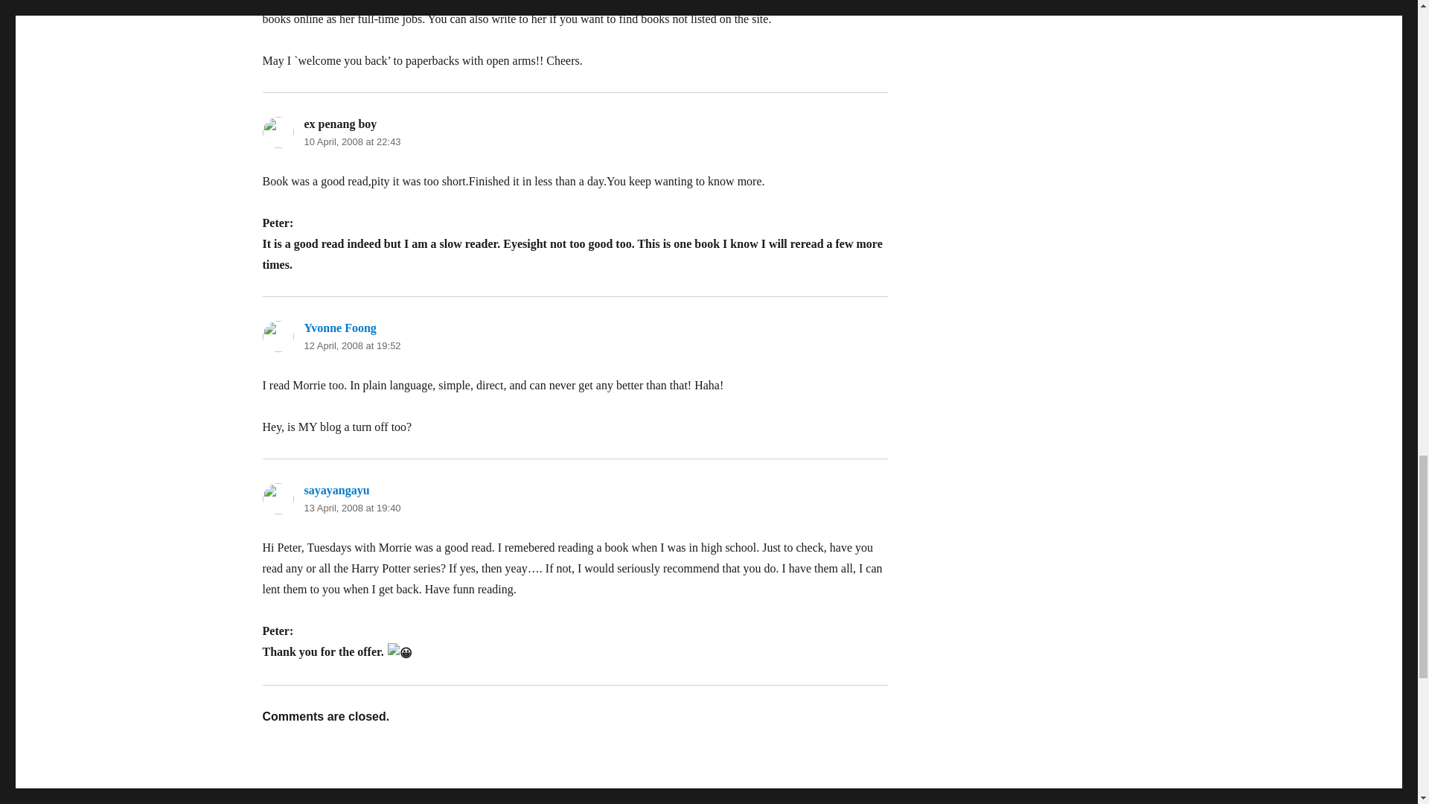  Describe the element at coordinates (351, 345) in the screenshot. I see `12 April, 2008 at 19:52` at that location.